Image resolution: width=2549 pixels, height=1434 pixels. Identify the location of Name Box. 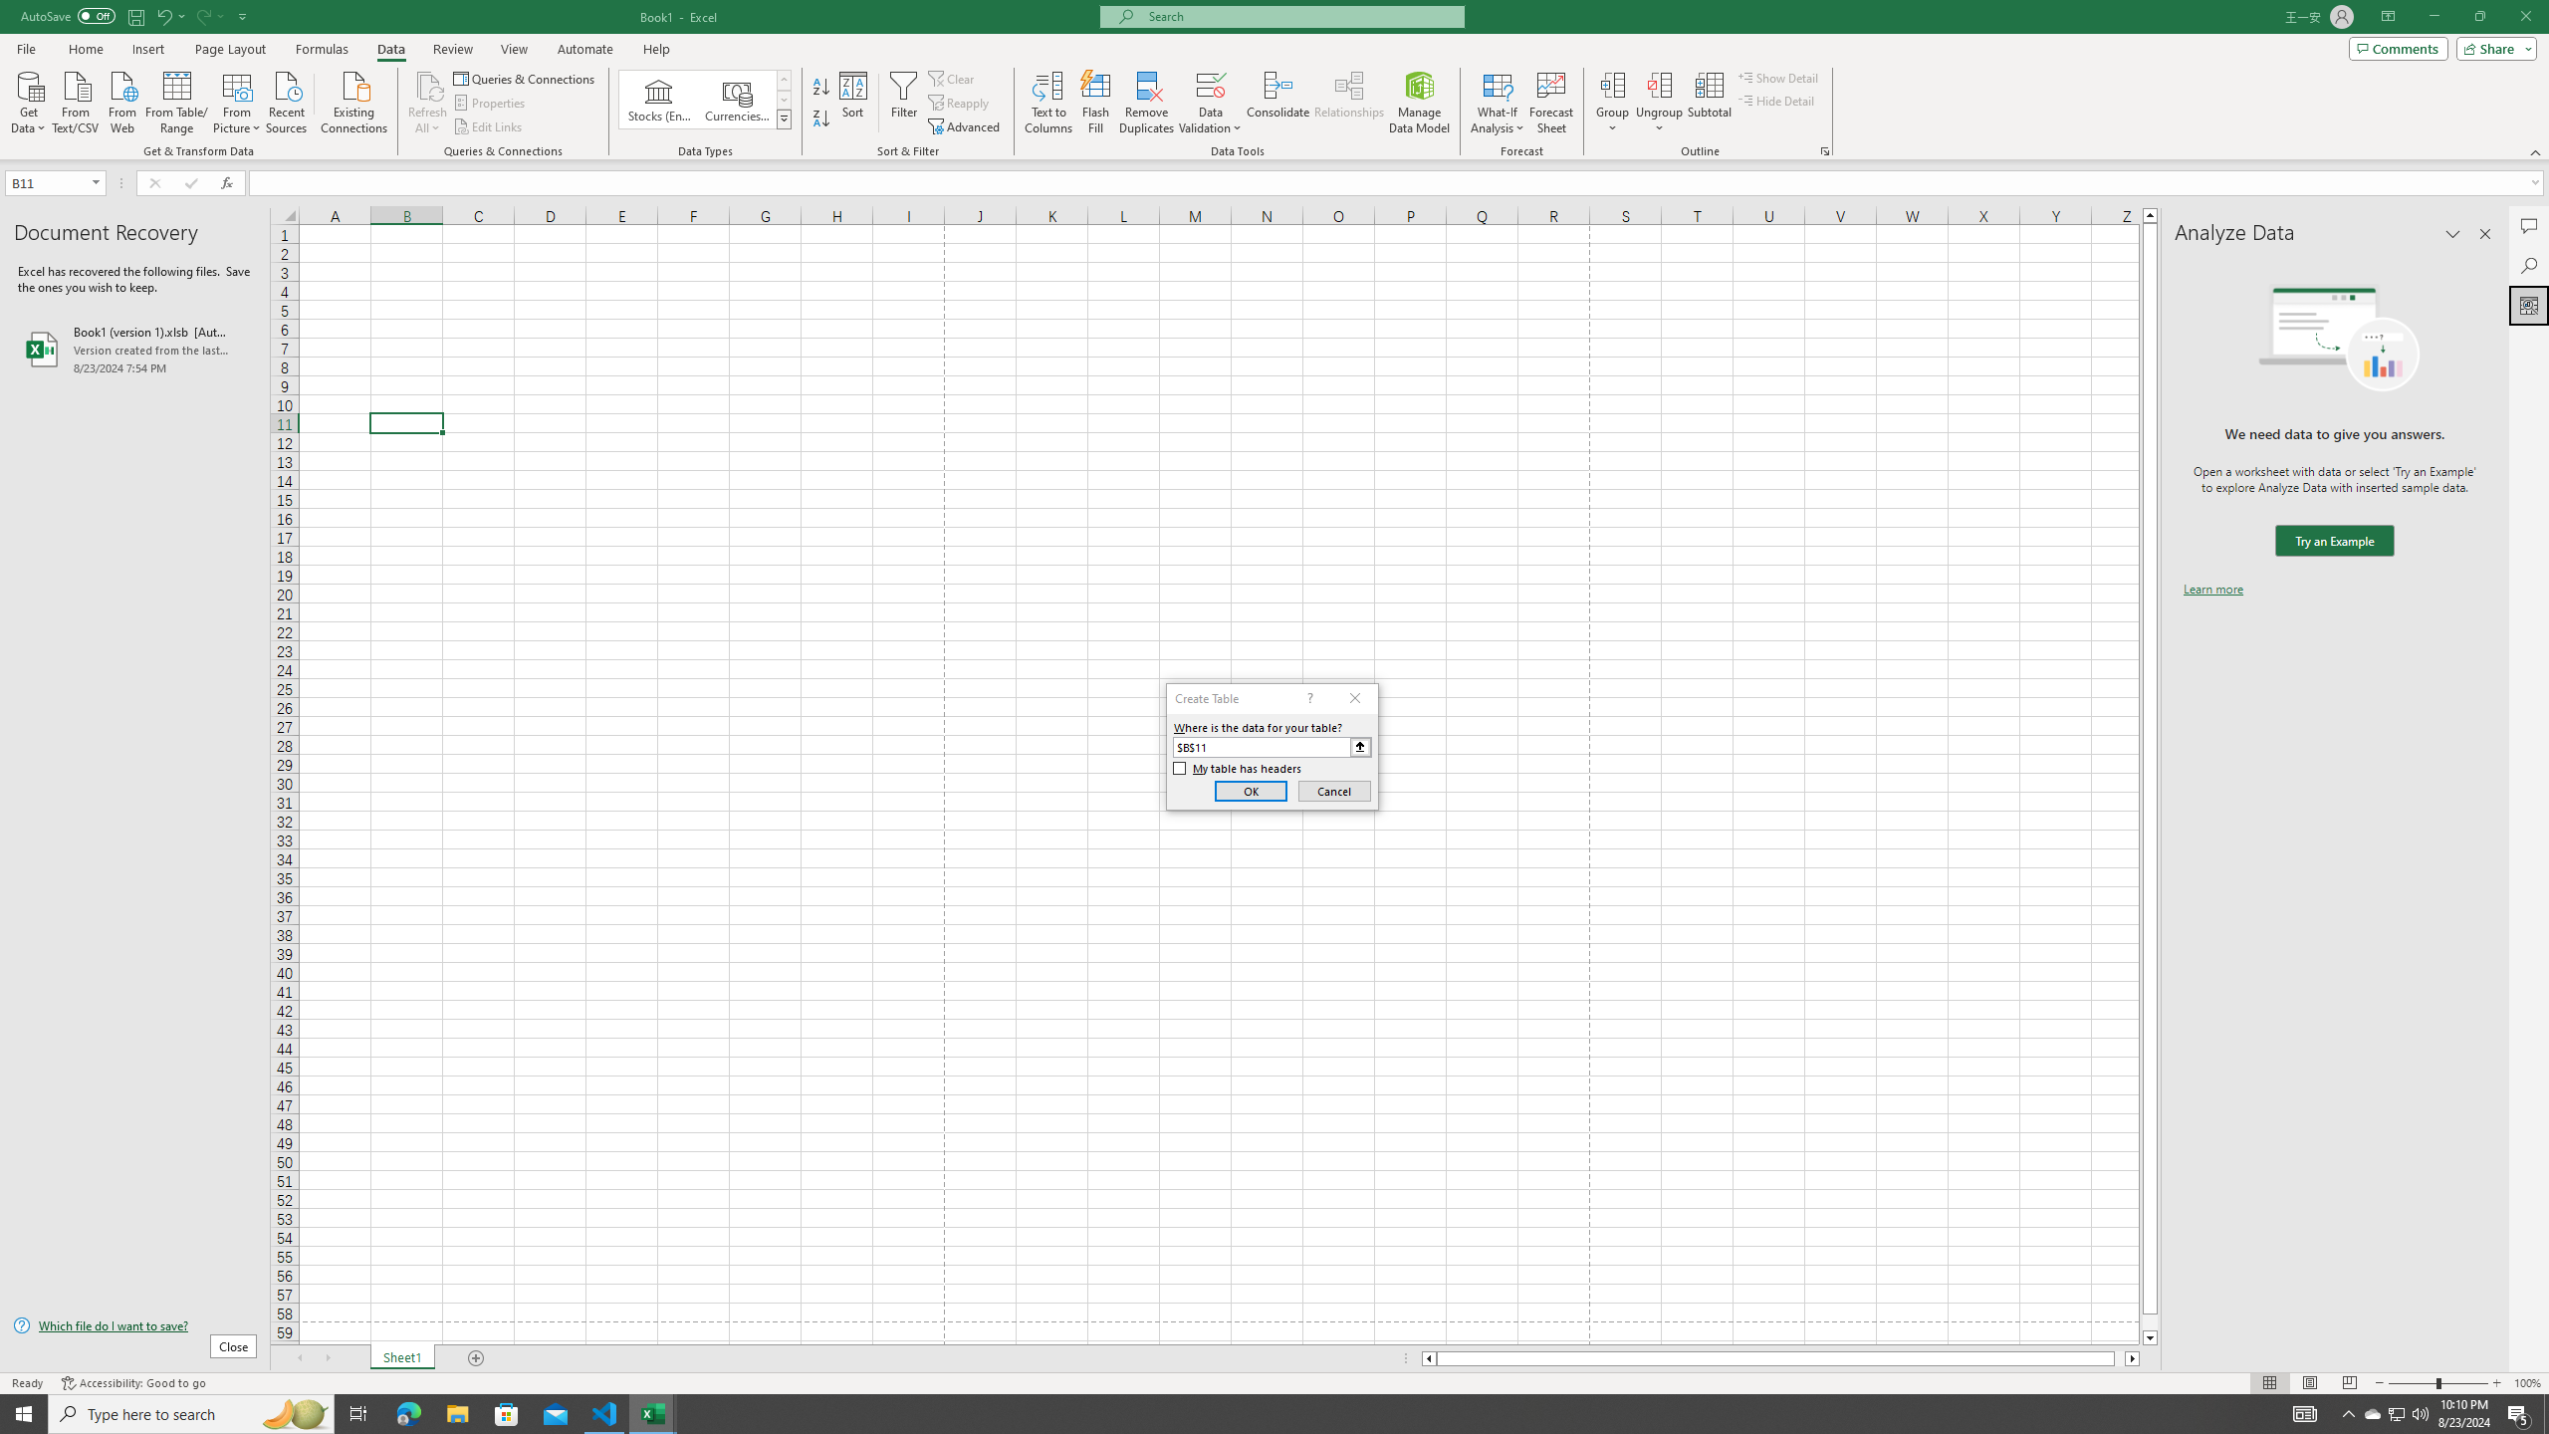
(54, 182).